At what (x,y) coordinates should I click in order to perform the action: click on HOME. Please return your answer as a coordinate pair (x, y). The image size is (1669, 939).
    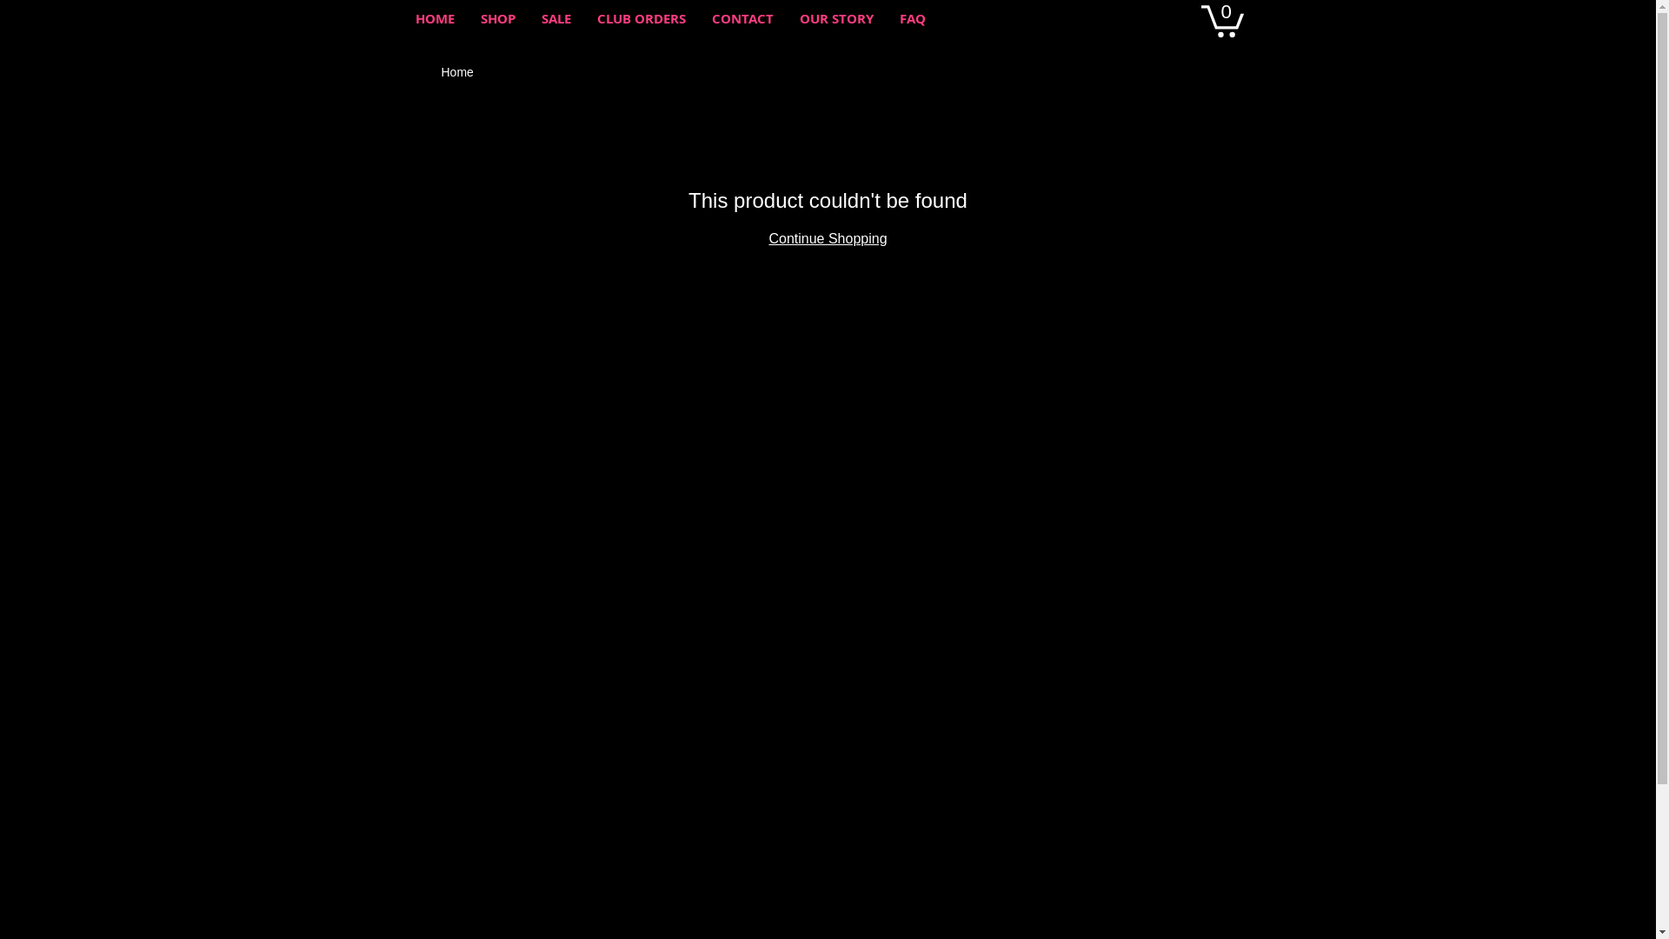
    Looking at the image, I should click on (435, 19).